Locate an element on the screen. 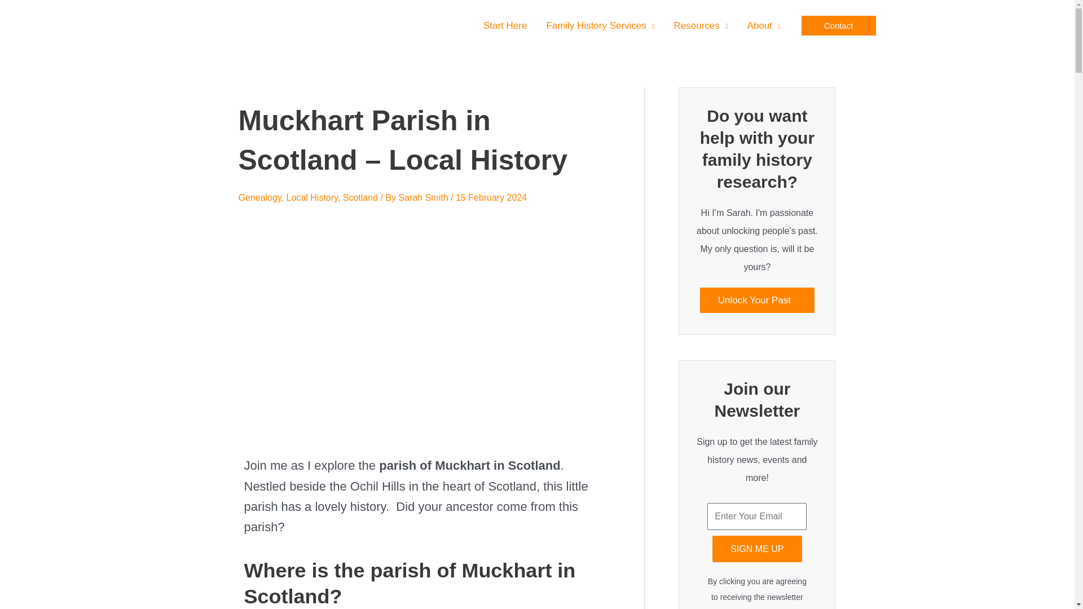  View all posts by Sarah Smith is located at coordinates (424, 197).